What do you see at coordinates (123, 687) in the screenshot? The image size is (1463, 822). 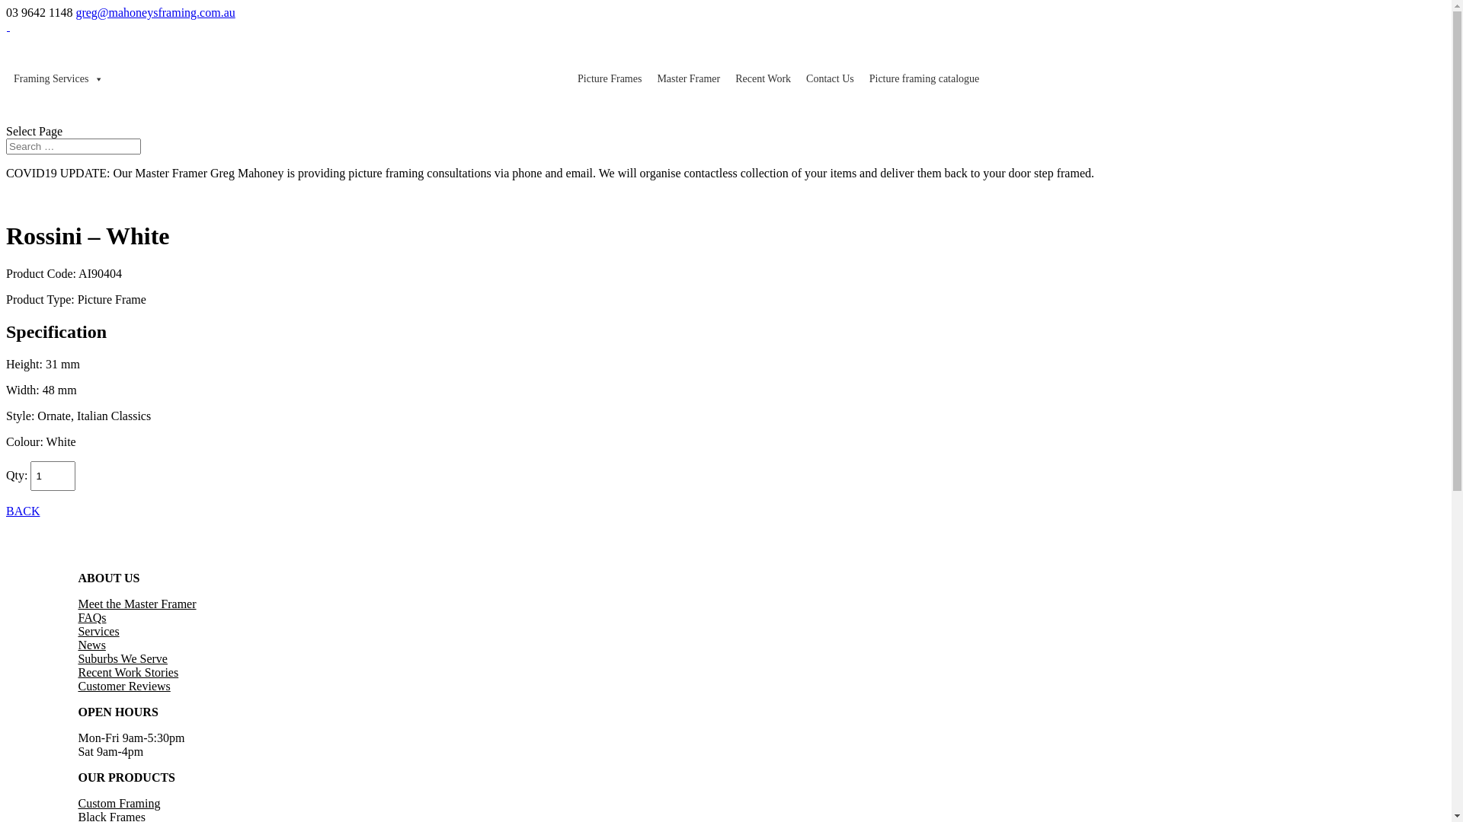 I see `Customer Reviews` at bounding box center [123, 687].